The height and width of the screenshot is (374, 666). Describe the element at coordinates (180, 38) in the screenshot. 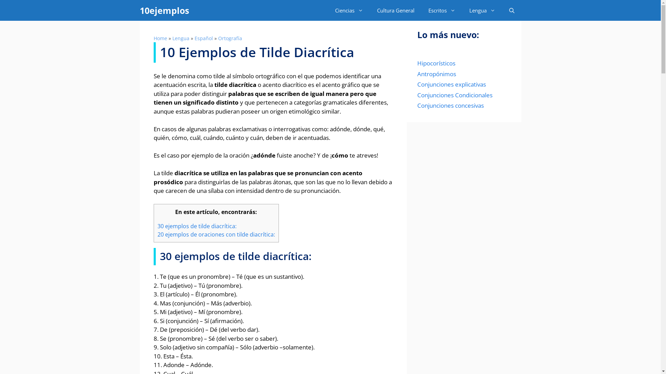

I see `Lengua` at that location.